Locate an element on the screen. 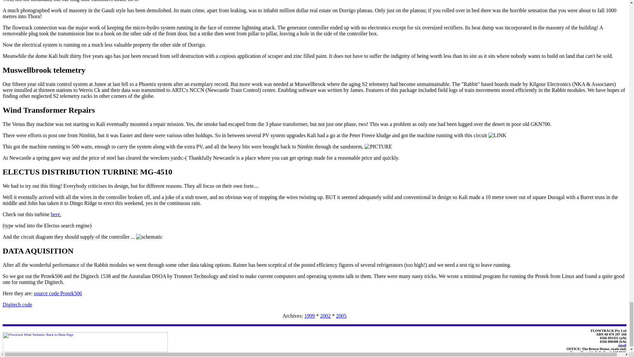 This screenshot has height=357, width=634. source code Protek506 is located at coordinates (58, 294).